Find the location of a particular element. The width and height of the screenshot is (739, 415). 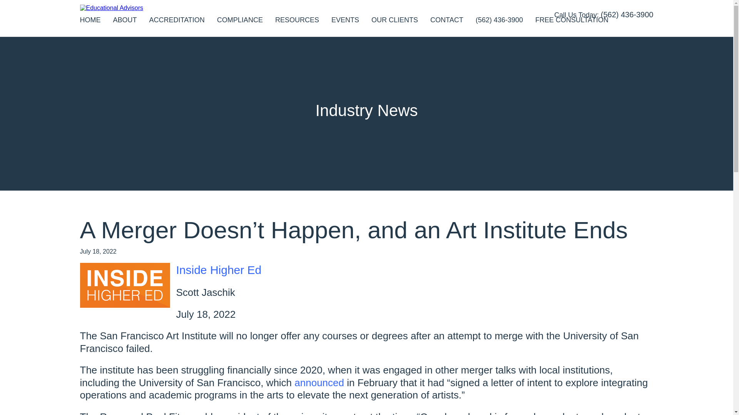

Inside Higher Ed is located at coordinates (219, 270).